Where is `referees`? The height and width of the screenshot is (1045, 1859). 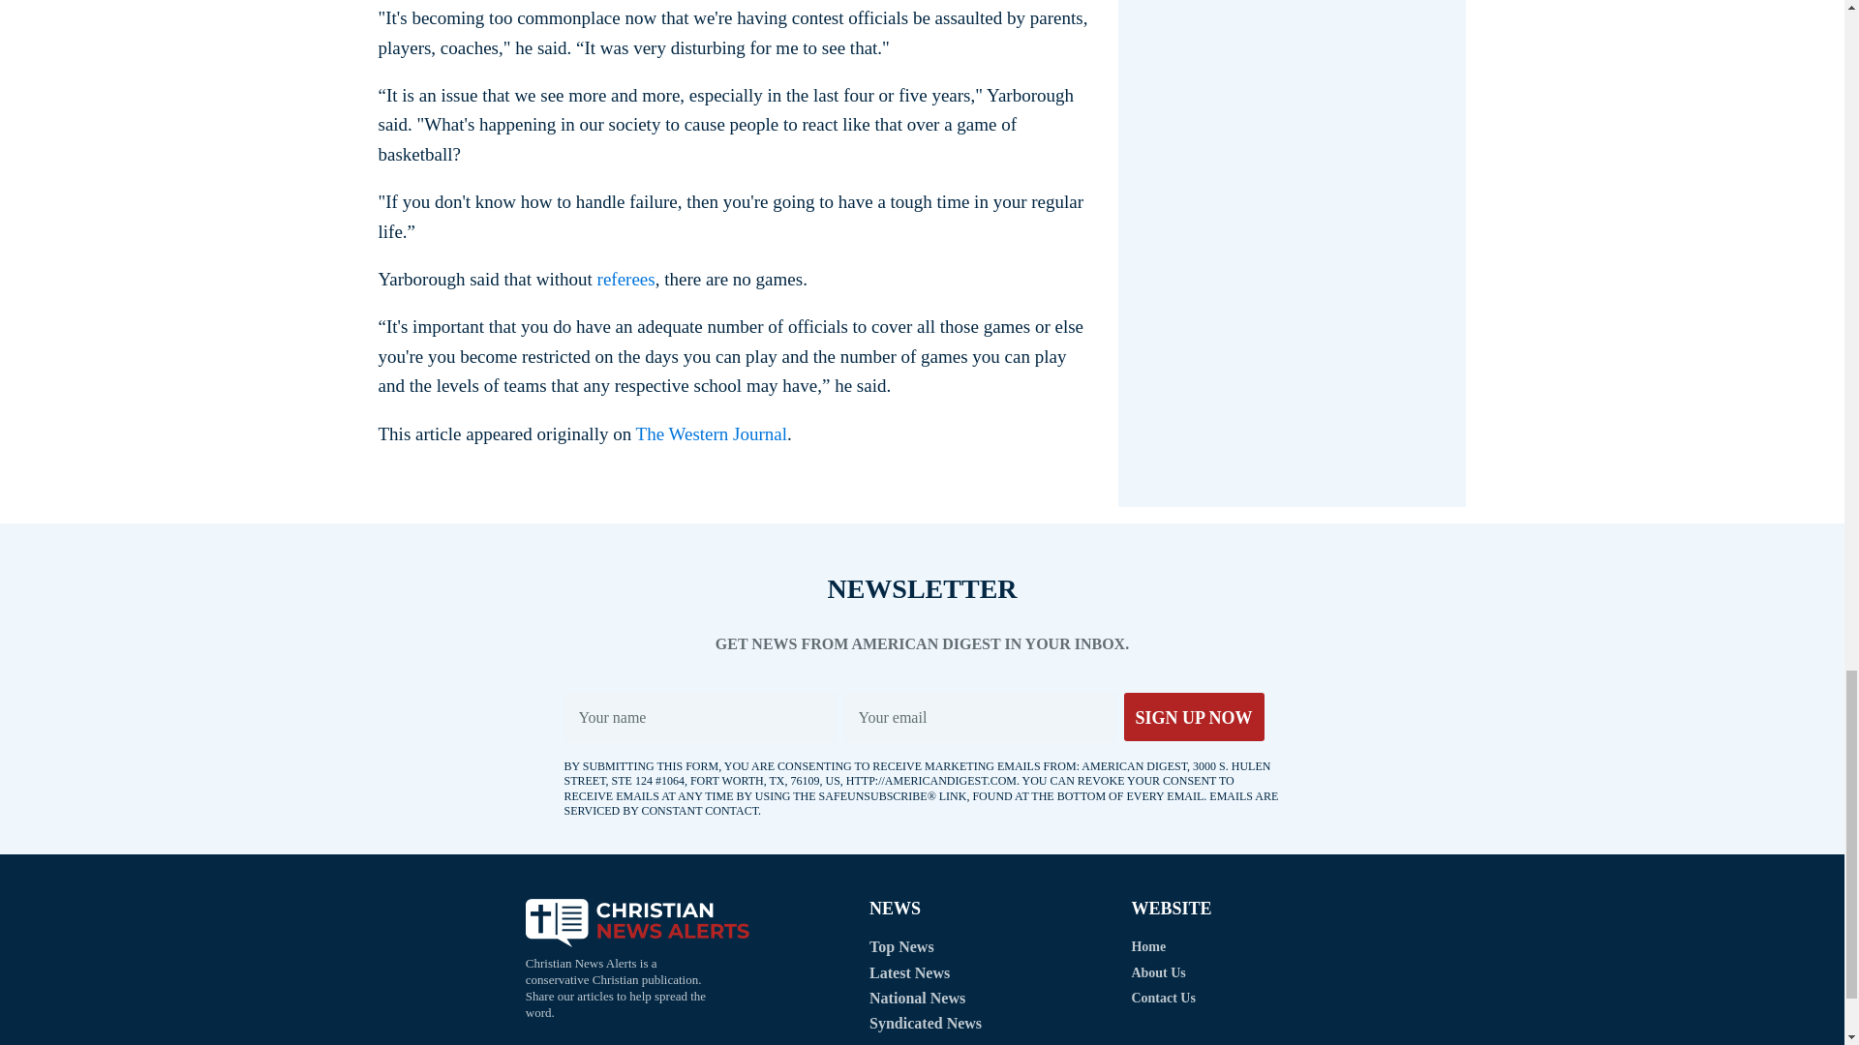
referees is located at coordinates (625, 279).